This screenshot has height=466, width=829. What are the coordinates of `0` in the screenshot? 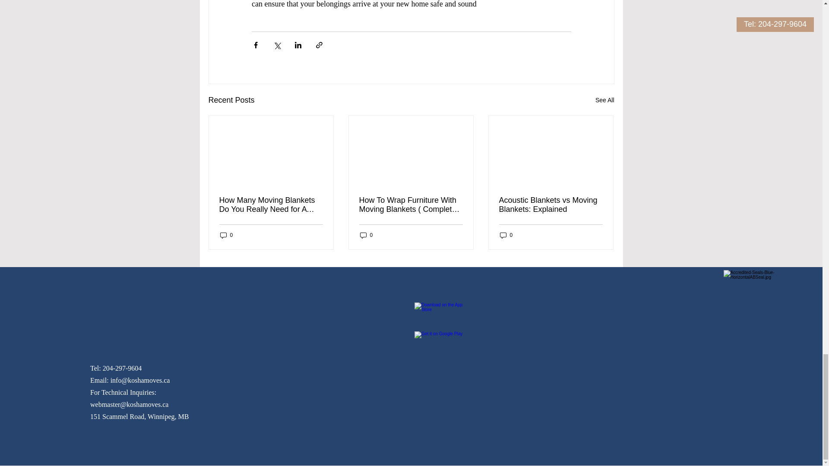 It's located at (366, 235).